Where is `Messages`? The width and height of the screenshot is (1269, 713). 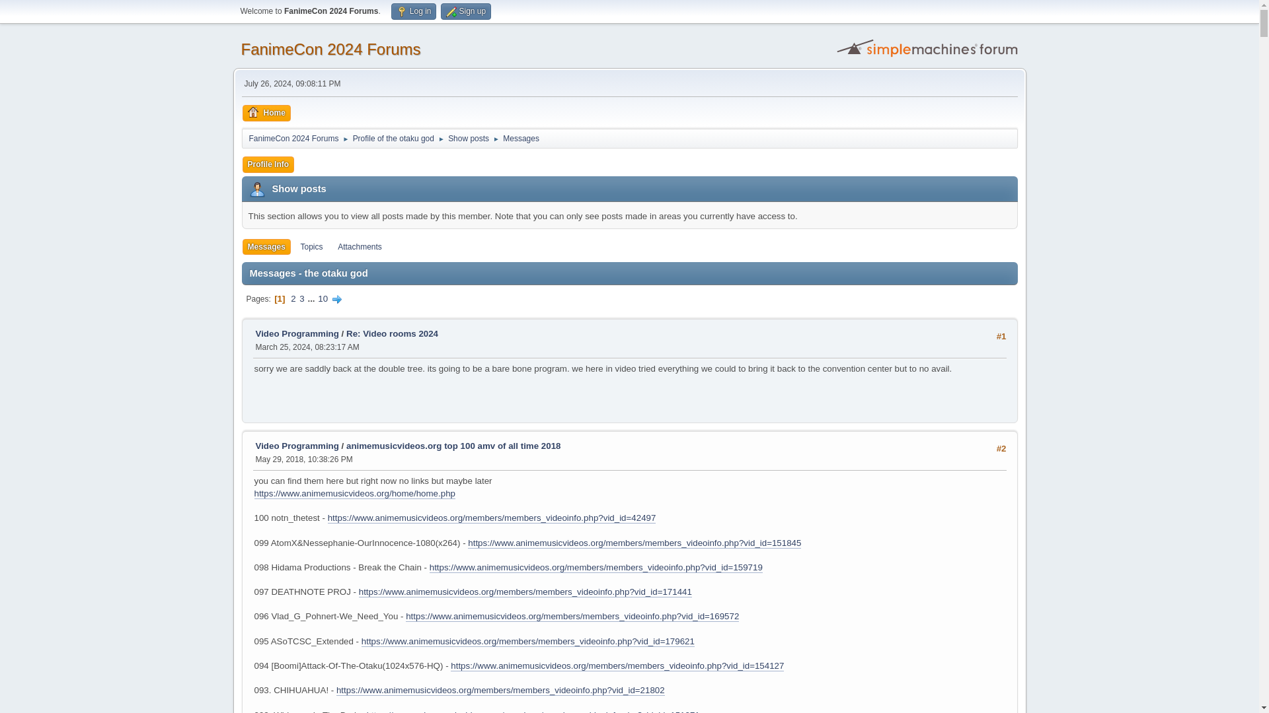 Messages is located at coordinates (266, 247).